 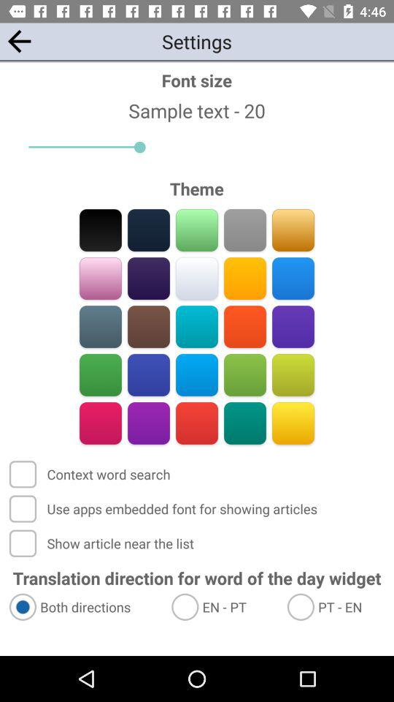 I want to click on white color, so click(x=197, y=278).